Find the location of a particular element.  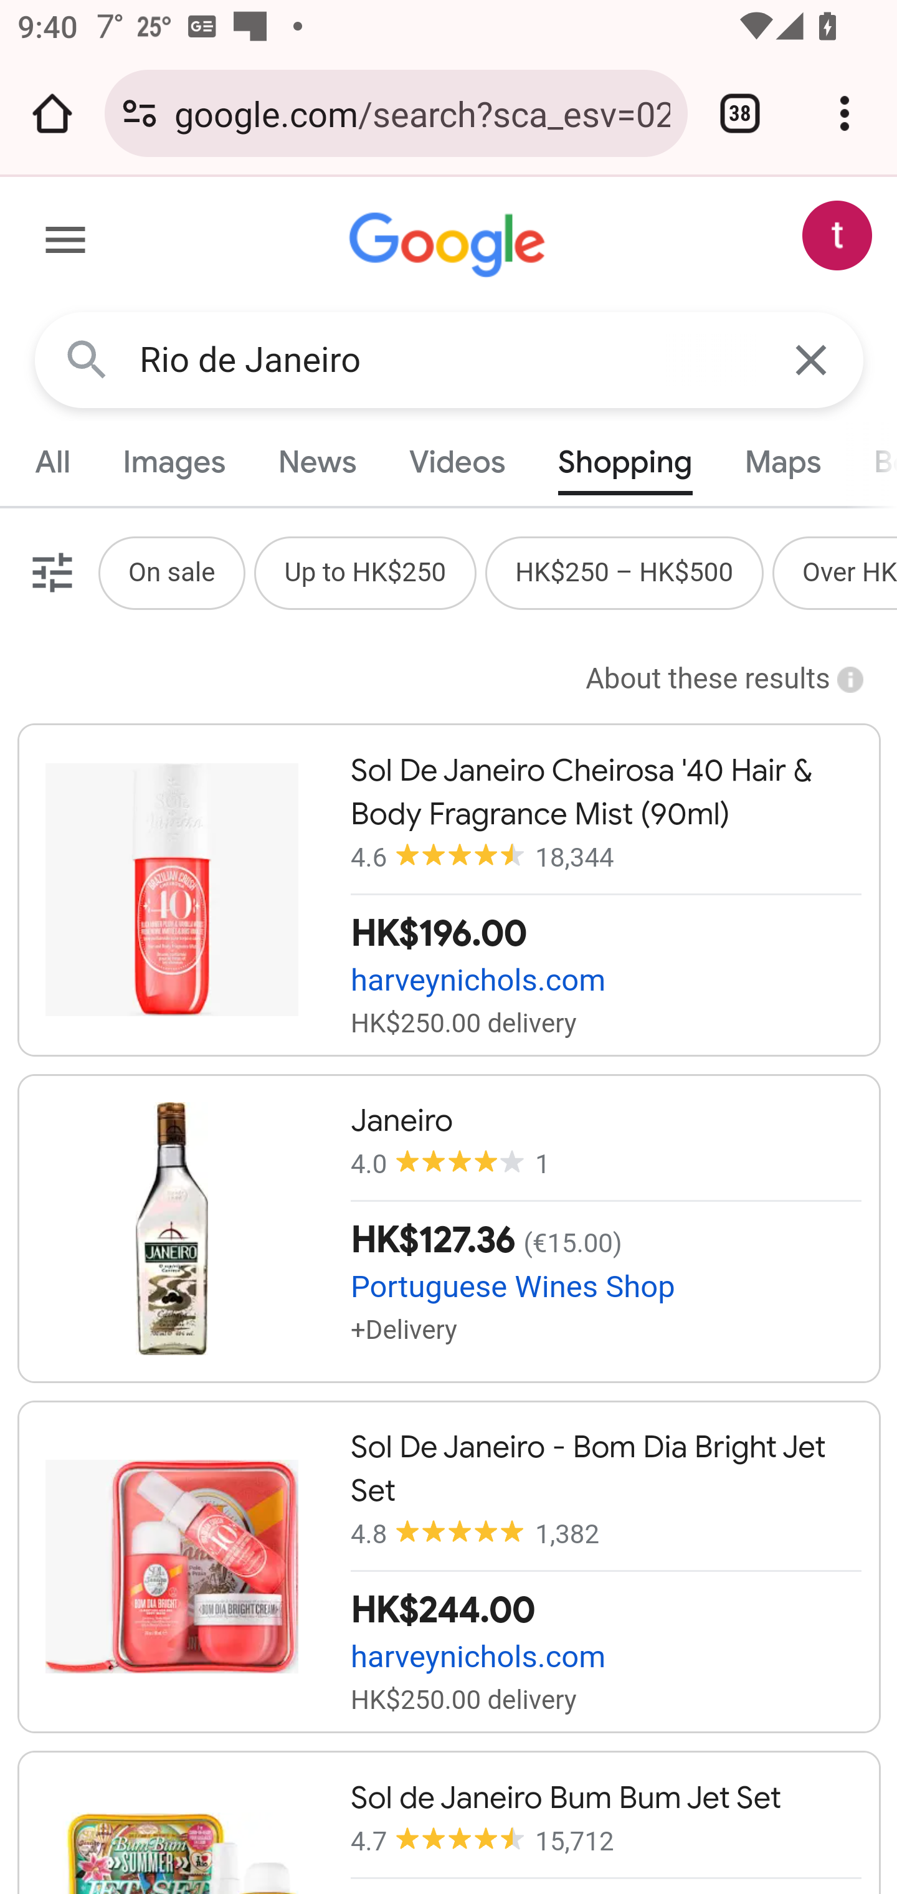

Sol De Janeiro - Bom Dia Bright Jet Set is located at coordinates (448, 1566).